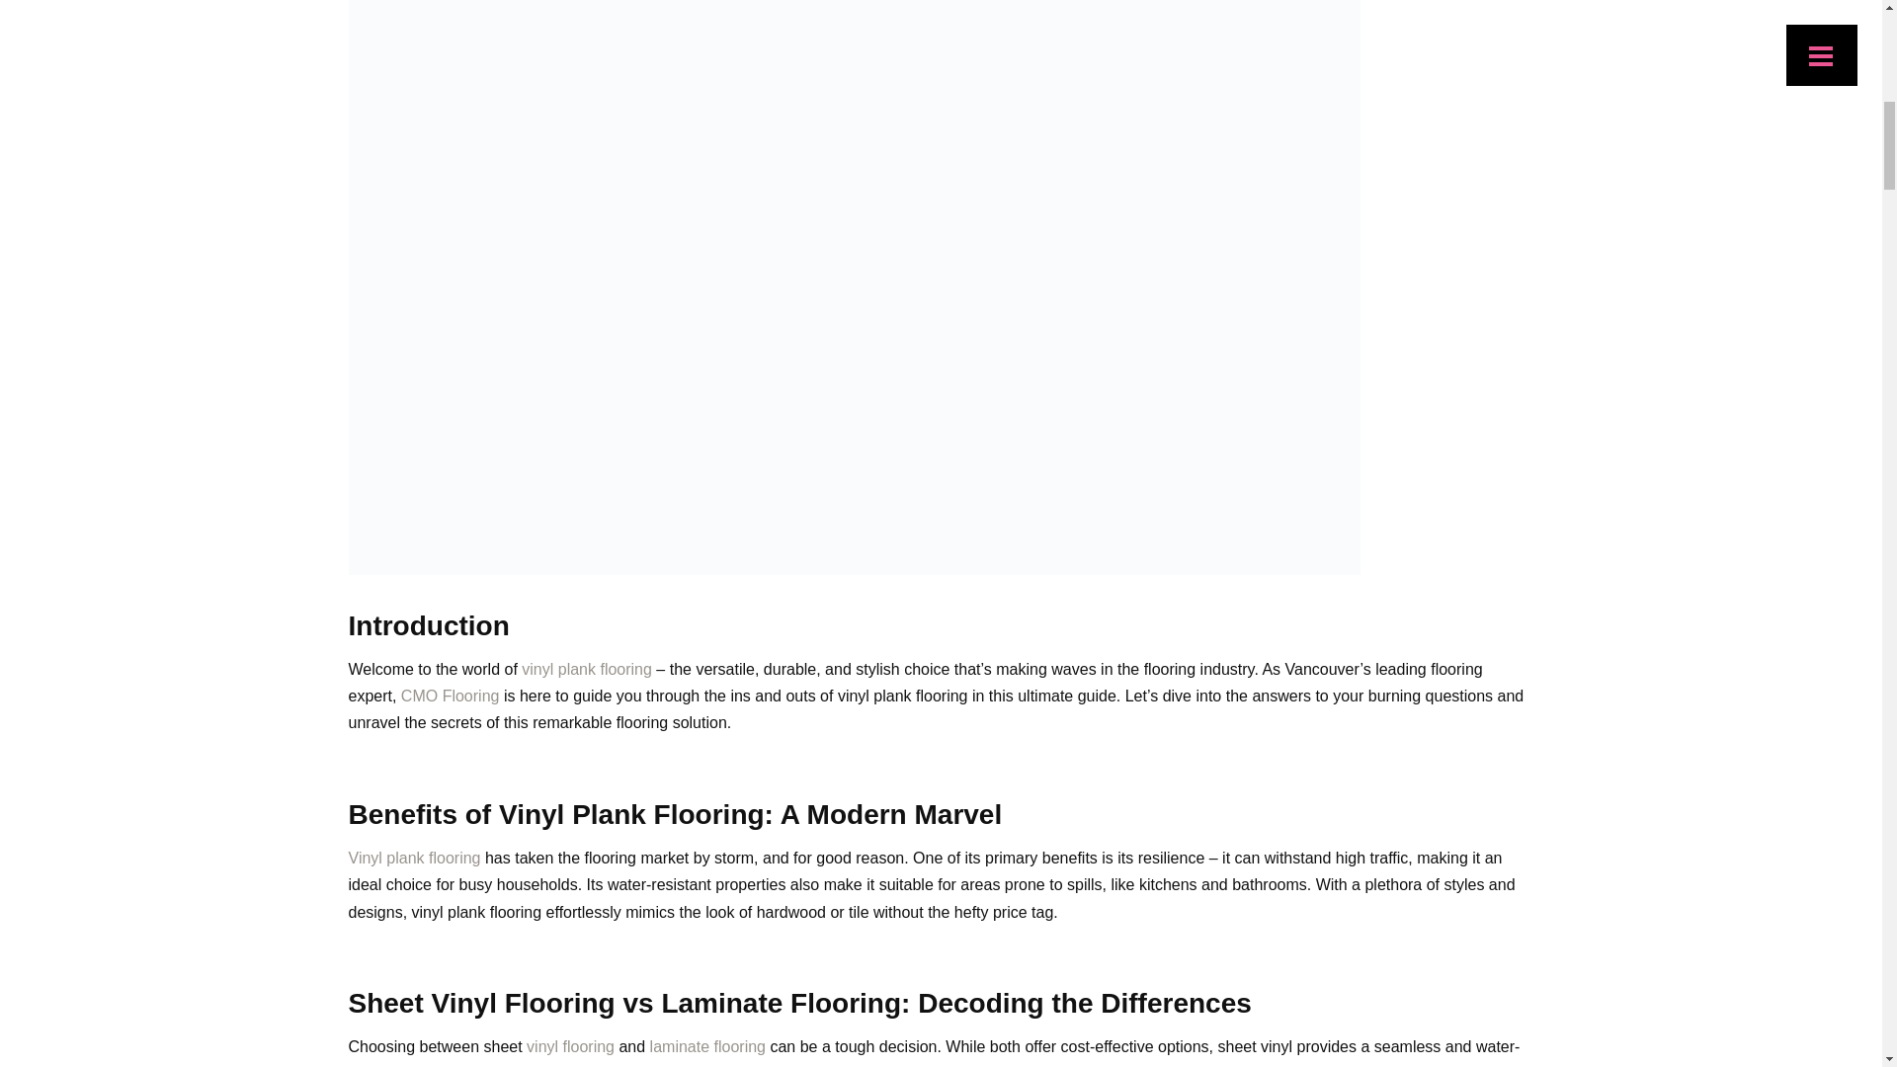 The image size is (1897, 1067). Describe the element at coordinates (587, 668) in the screenshot. I see `vinyl plank flooring` at that location.